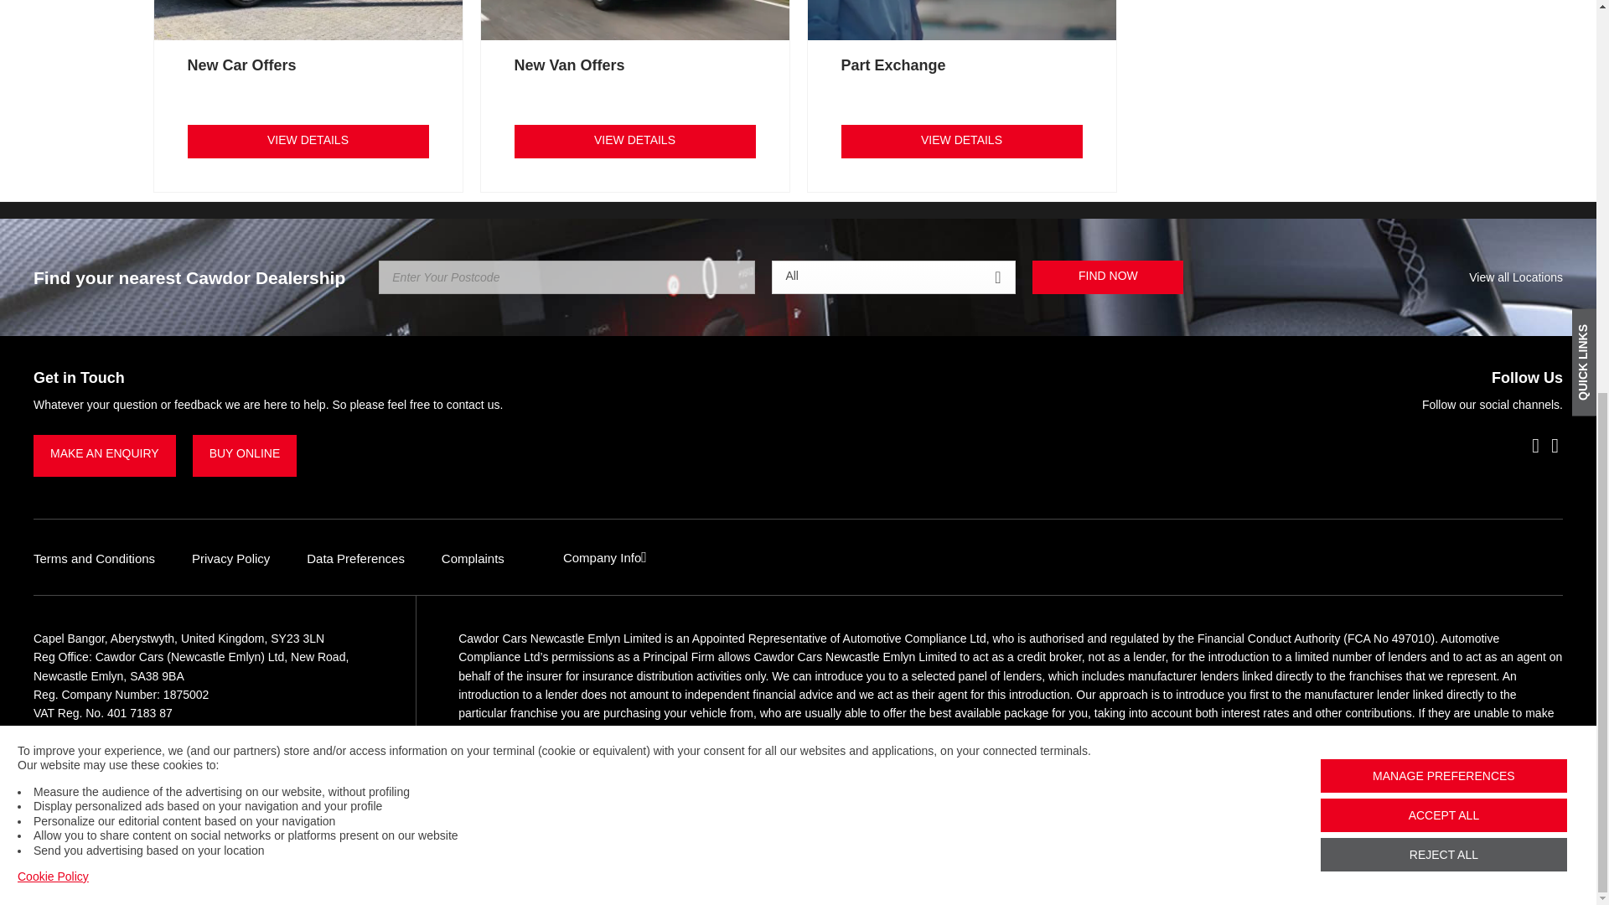  Describe the element at coordinates (1444, 164) in the screenshot. I see `REJECT ALL` at that location.